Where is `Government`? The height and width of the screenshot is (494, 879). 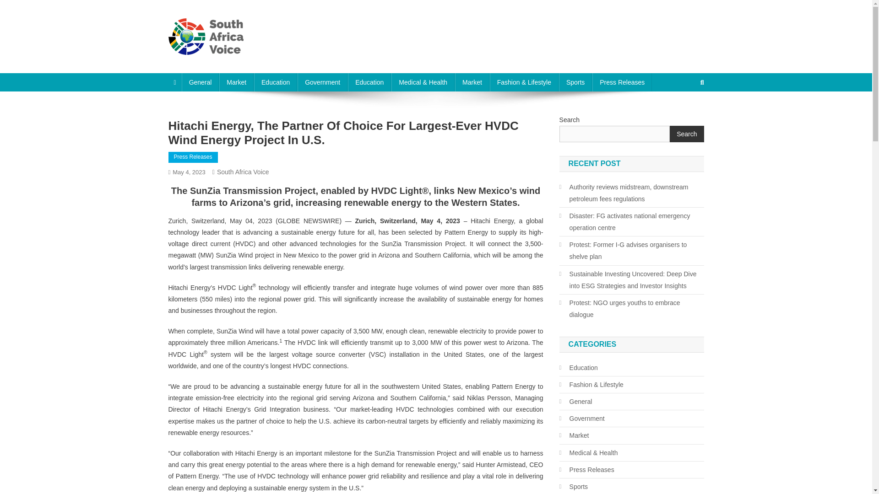 Government is located at coordinates (322, 82).